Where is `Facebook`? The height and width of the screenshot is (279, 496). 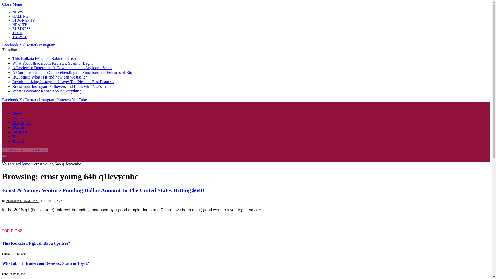
Facebook is located at coordinates (10, 100).